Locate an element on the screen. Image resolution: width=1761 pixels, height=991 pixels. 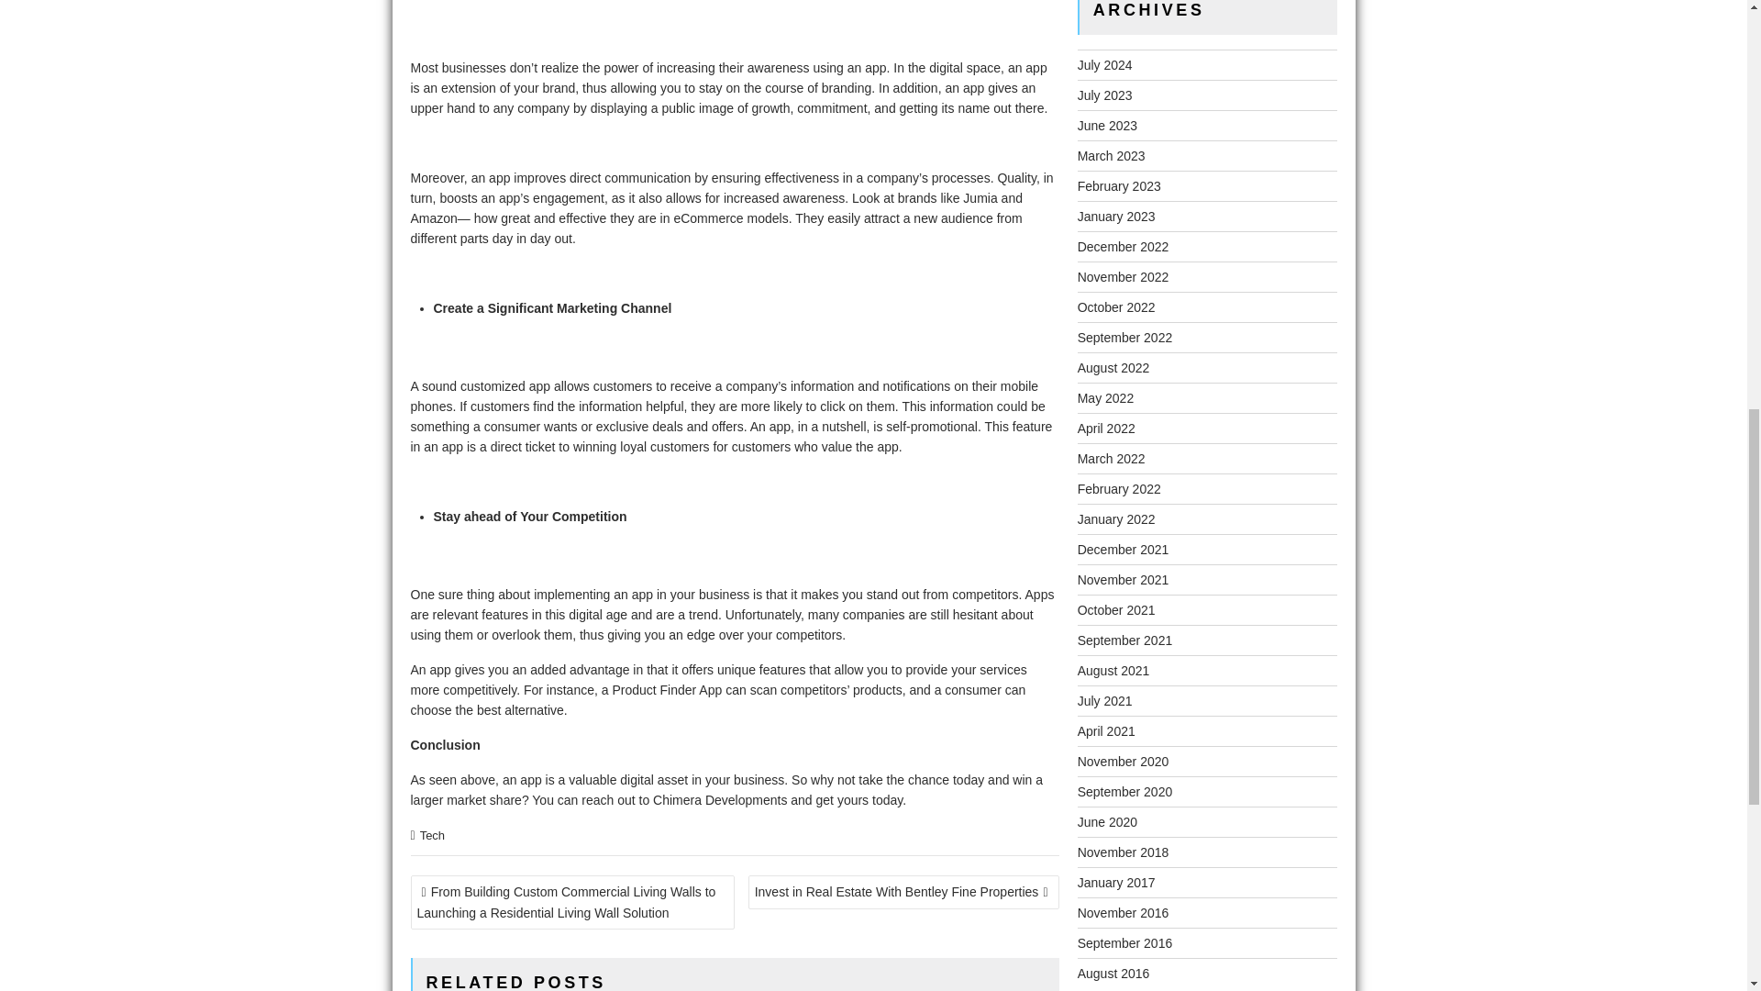
March 2023 is located at coordinates (1112, 156).